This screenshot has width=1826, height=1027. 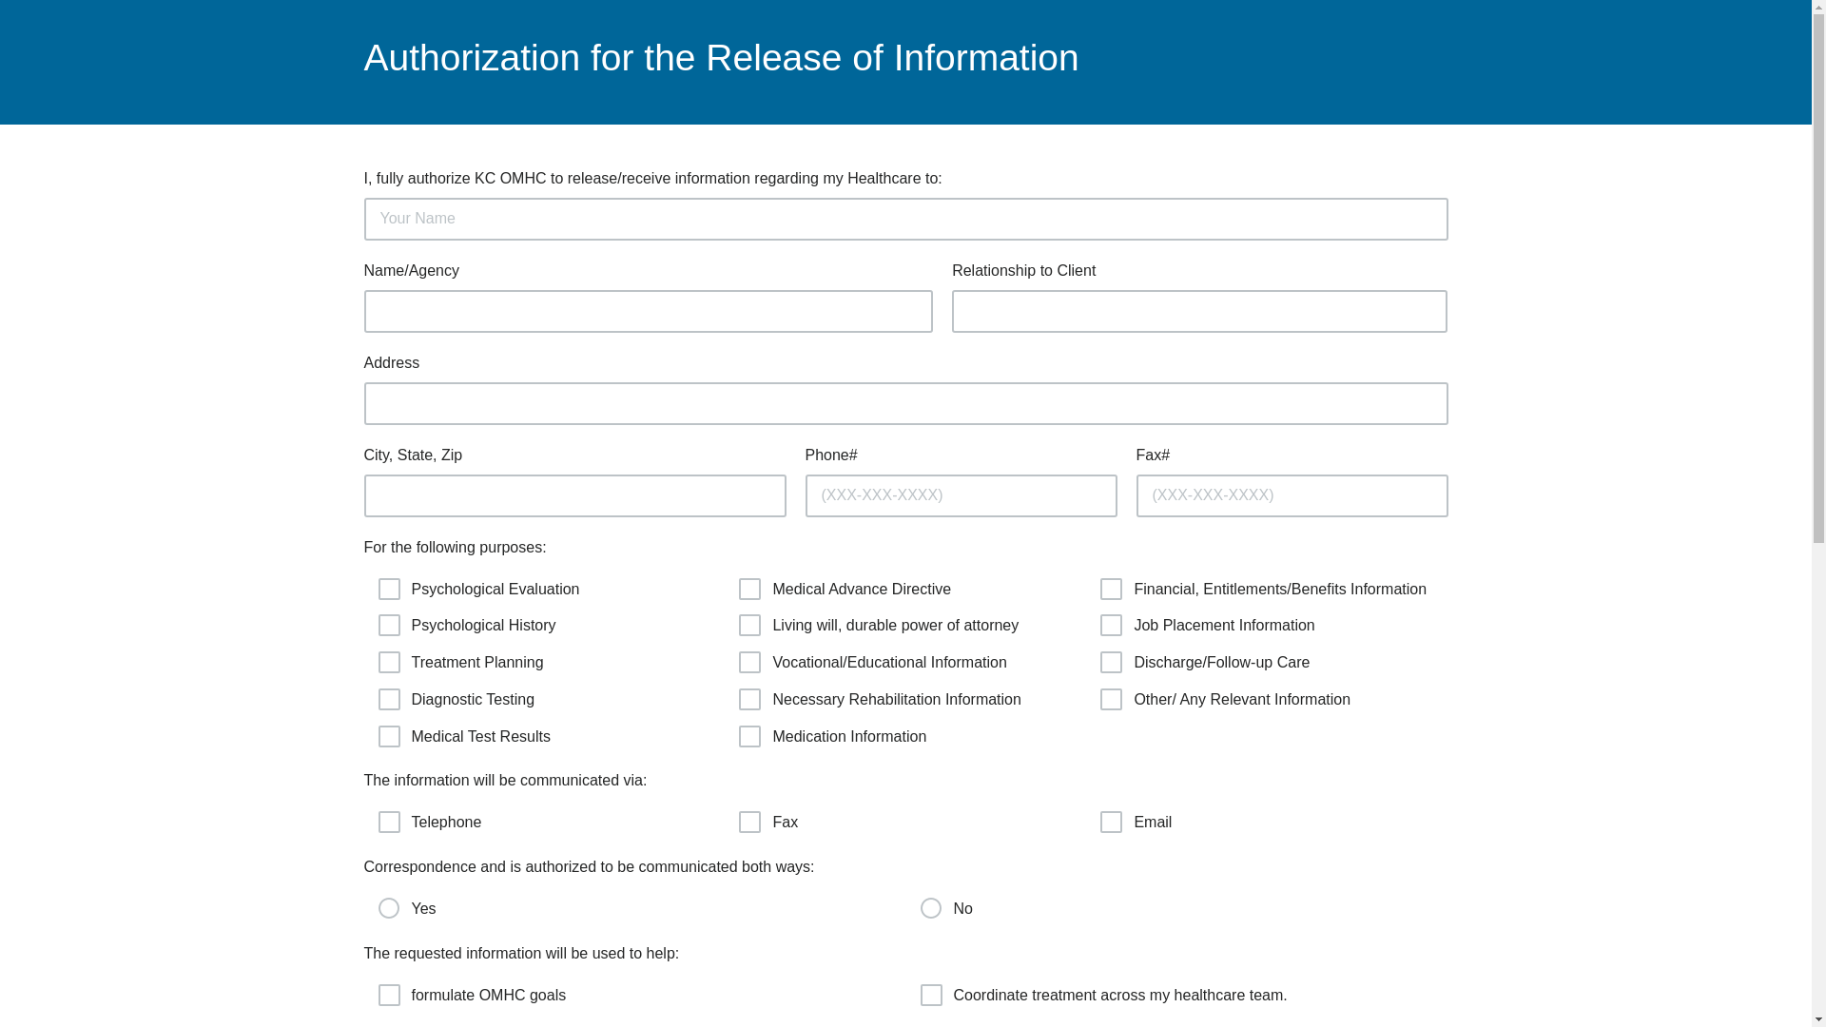 I want to click on Medical Advance Directive, so click(x=748, y=584).